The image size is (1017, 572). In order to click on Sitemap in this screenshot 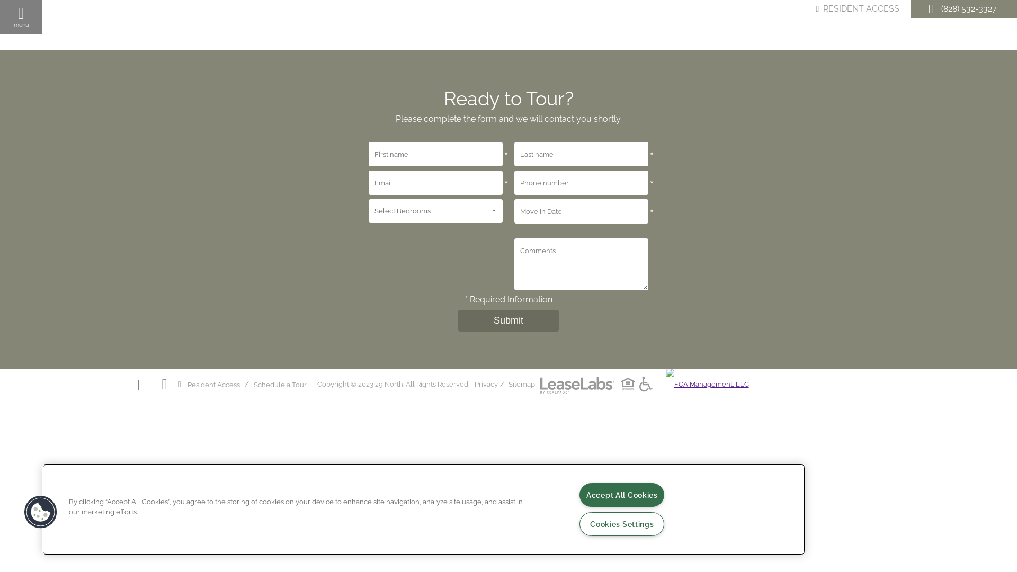, I will do `click(521, 385)`.